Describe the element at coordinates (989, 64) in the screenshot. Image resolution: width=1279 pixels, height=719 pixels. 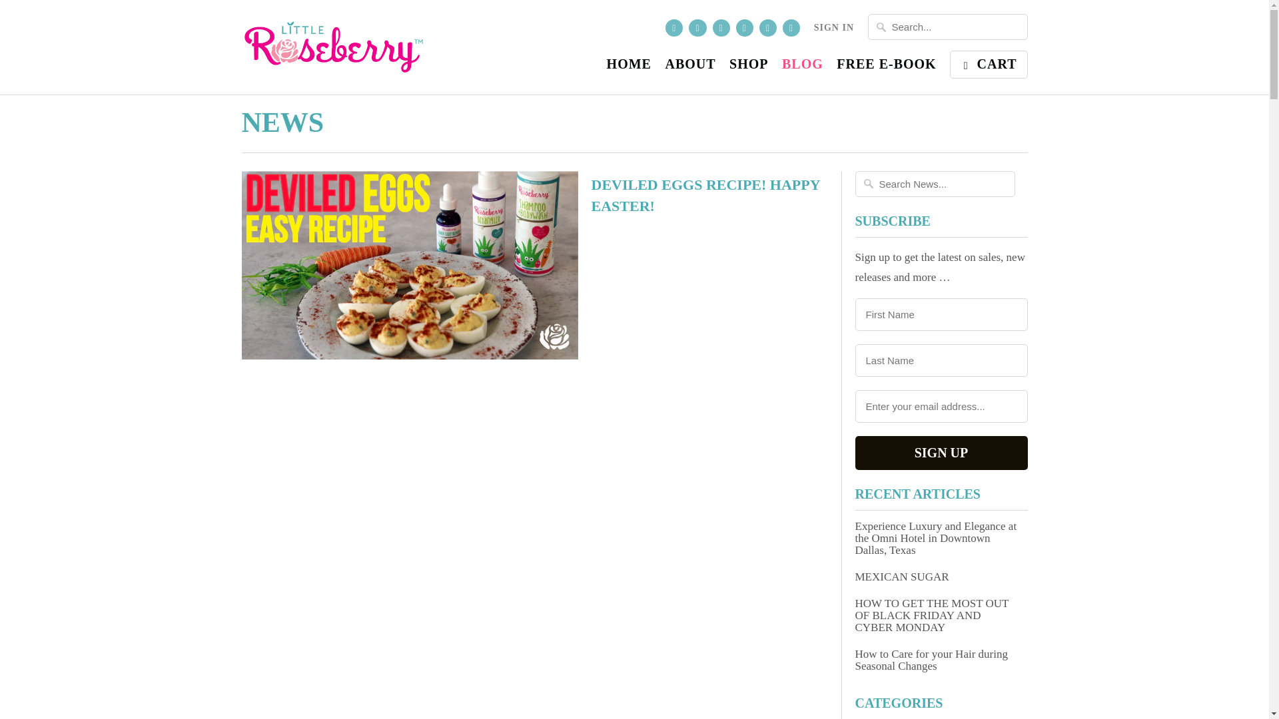
I see `Cart` at that location.